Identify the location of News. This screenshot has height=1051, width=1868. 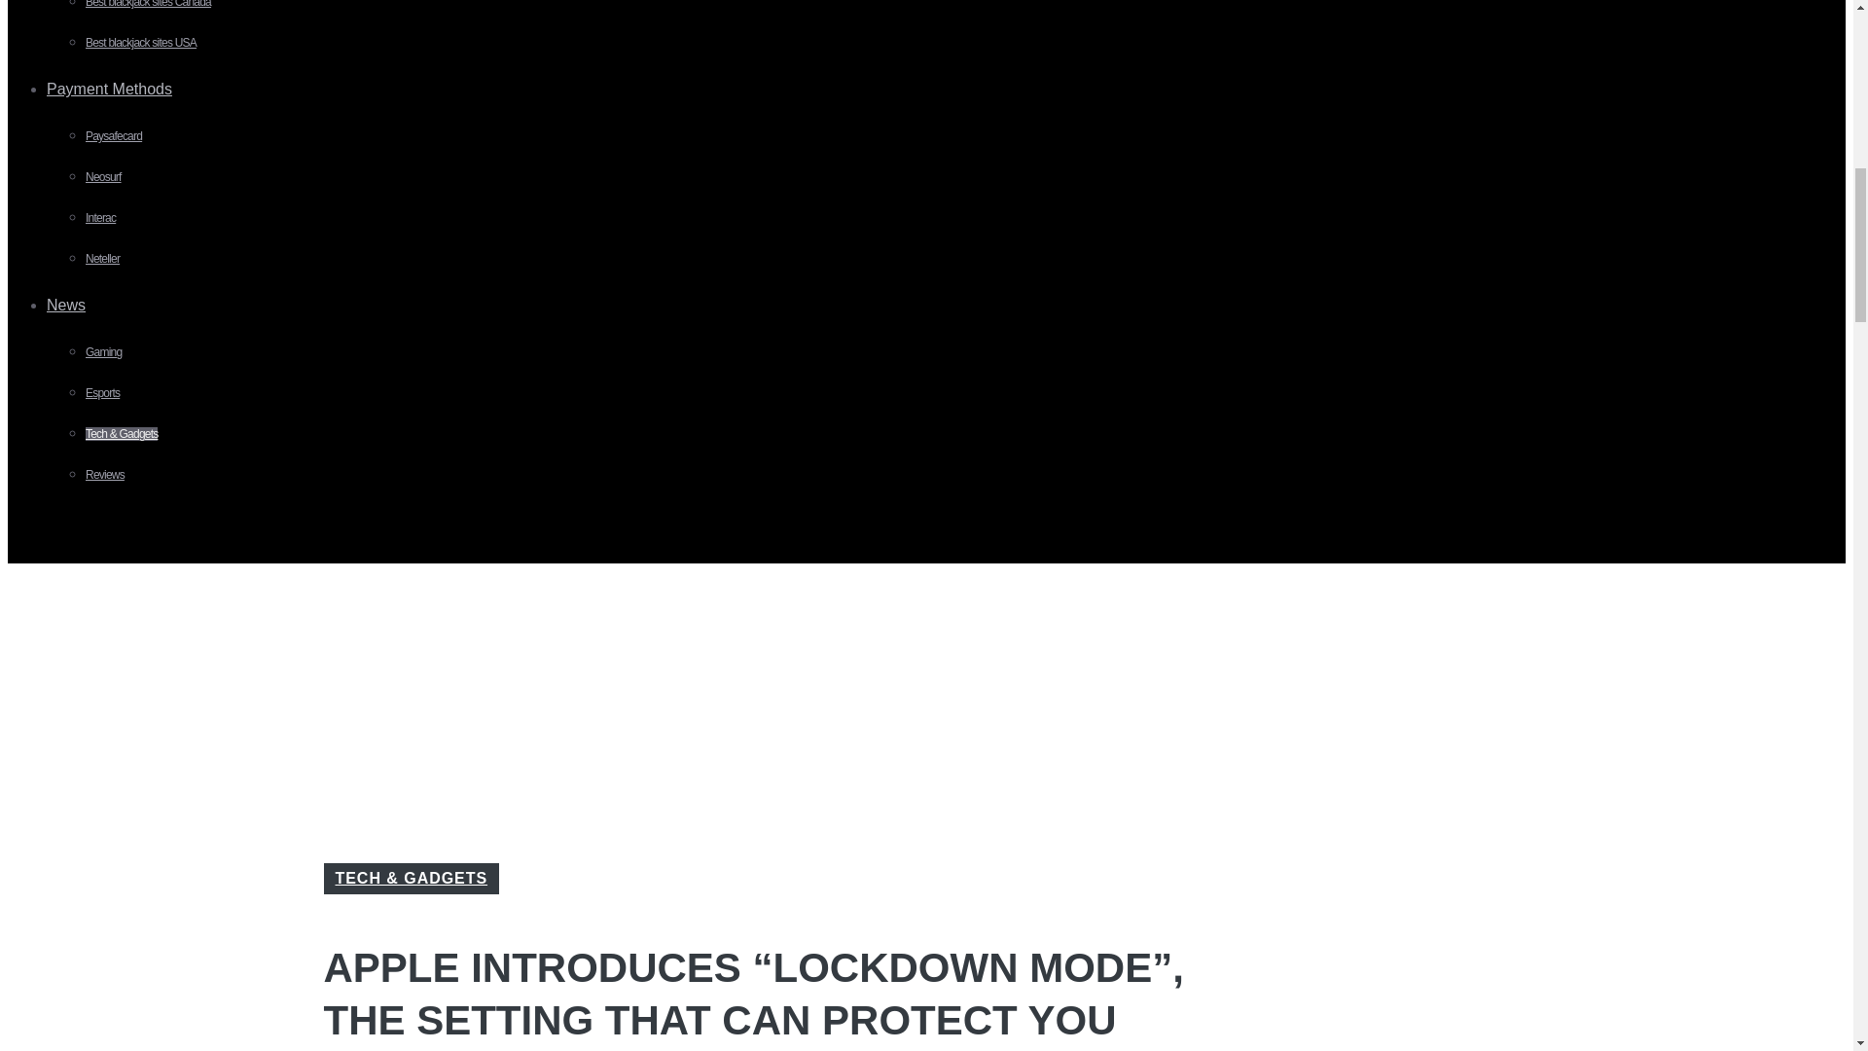
(74, 304).